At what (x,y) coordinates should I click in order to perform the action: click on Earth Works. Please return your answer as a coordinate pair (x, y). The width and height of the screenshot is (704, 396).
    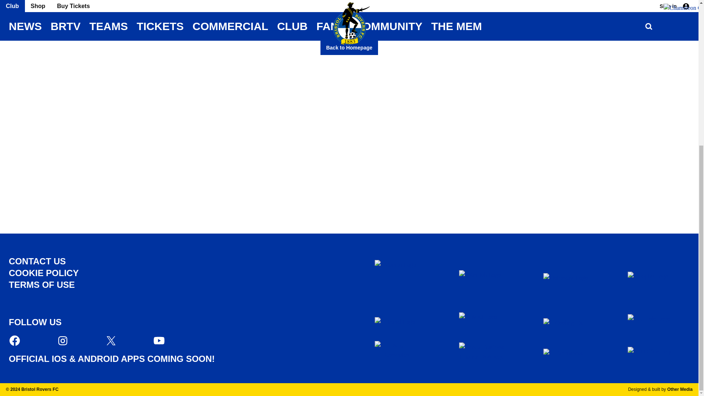
    Looking at the image, I should click on (566, 352).